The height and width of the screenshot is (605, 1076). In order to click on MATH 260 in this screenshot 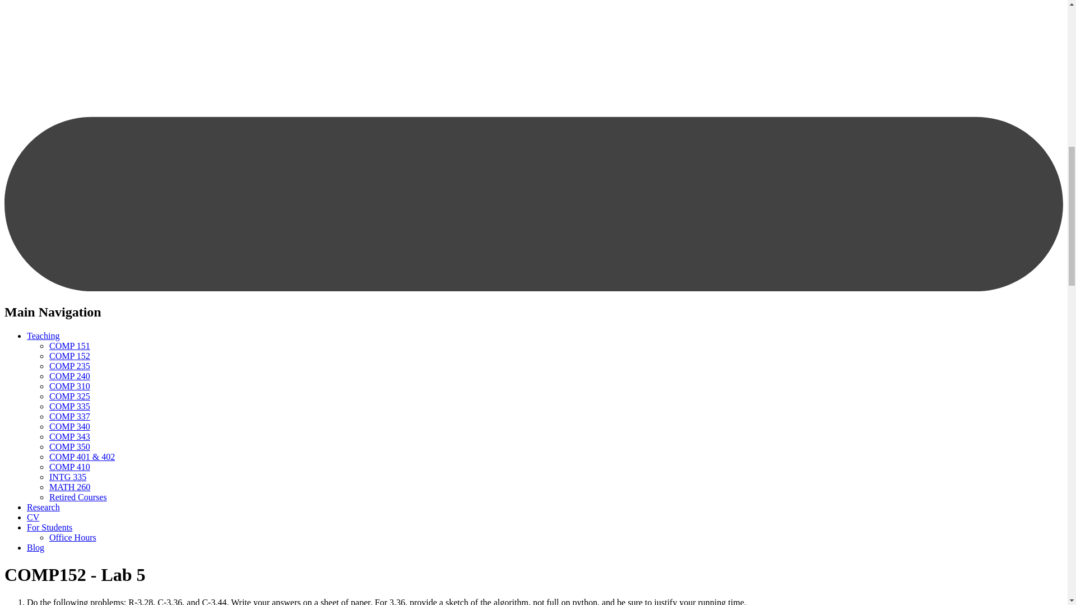, I will do `click(69, 487)`.